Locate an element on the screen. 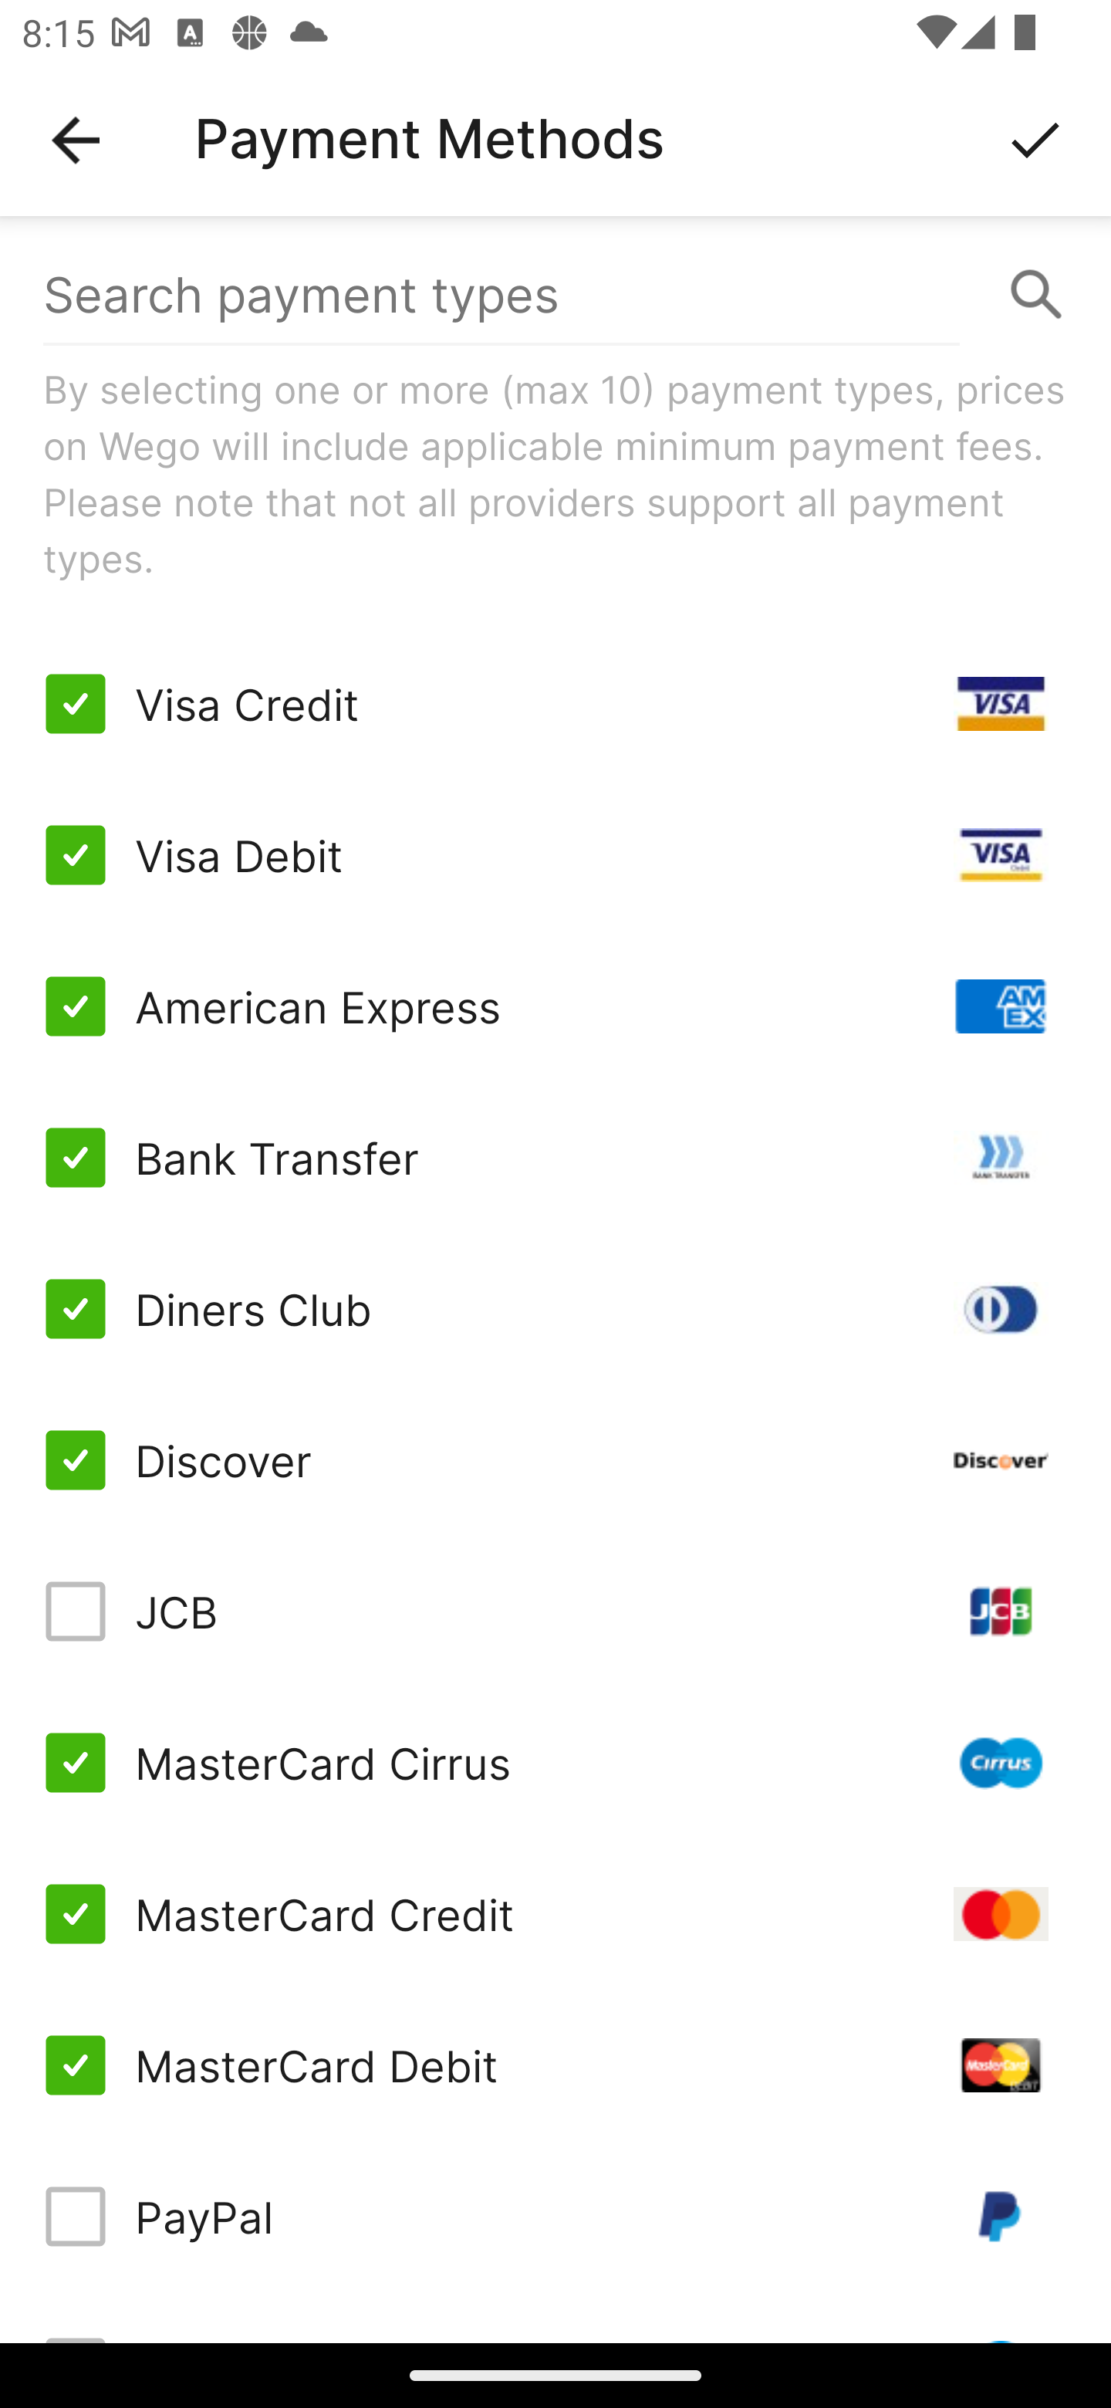 The height and width of the screenshot is (2408, 1111). MasterCard Credit is located at coordinates (555, 1913).